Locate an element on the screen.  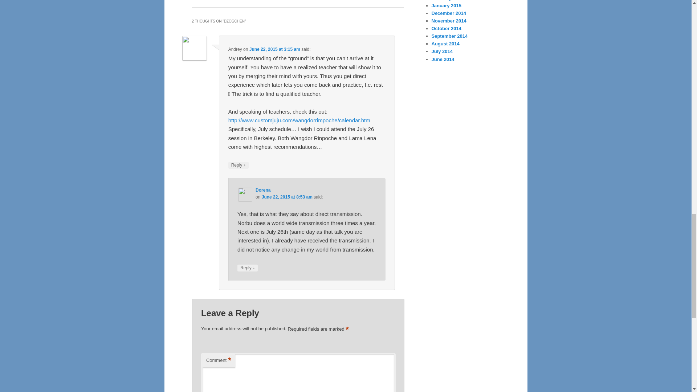
Dorena is located at coordinates (263, 190).